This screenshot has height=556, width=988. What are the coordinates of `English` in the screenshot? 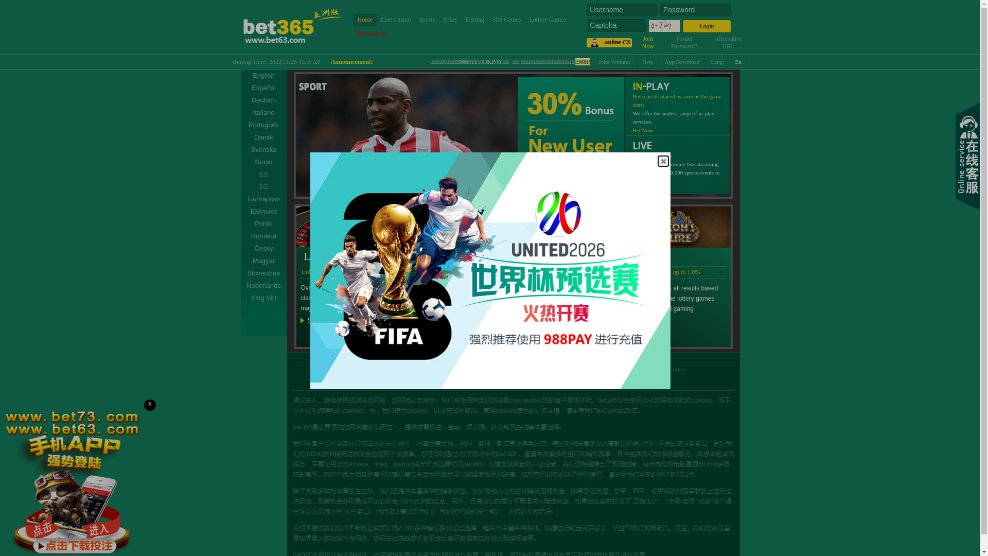 It's located at (264, 76).